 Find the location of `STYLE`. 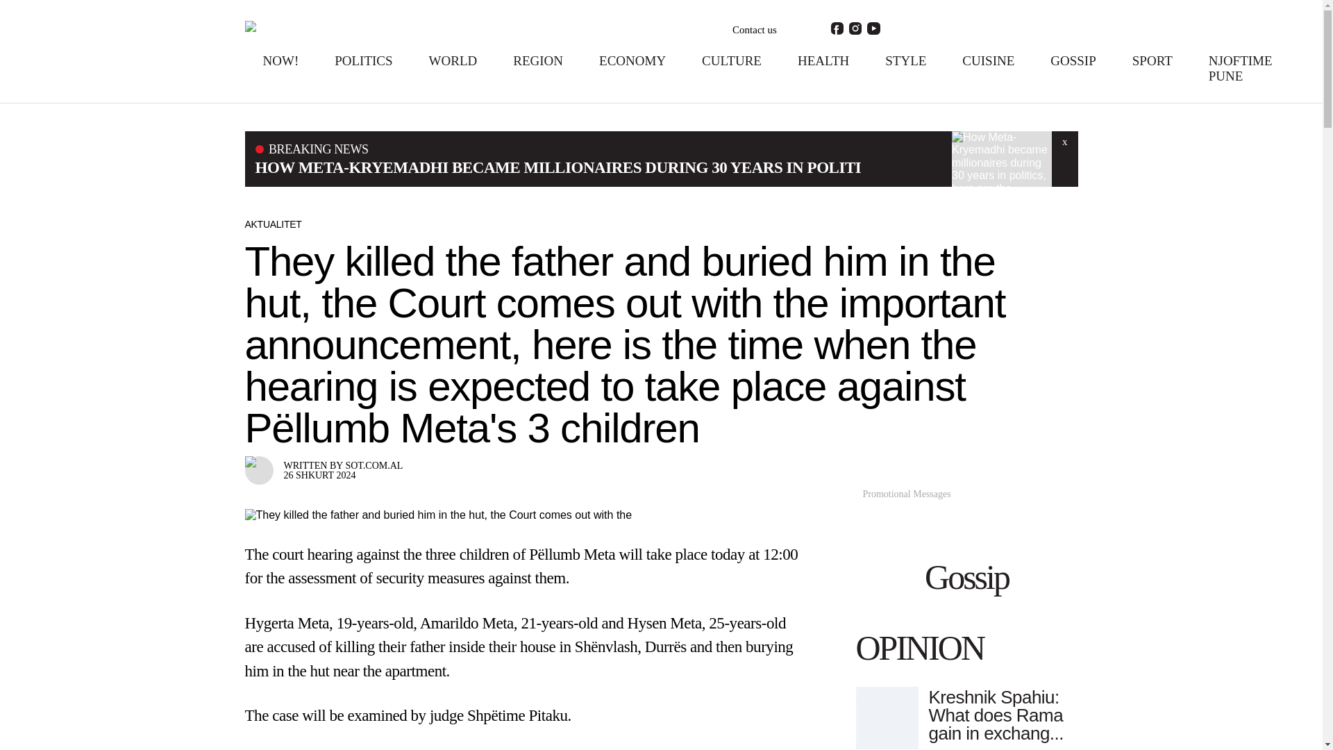

STYLE is located at coordinates (905, 60).